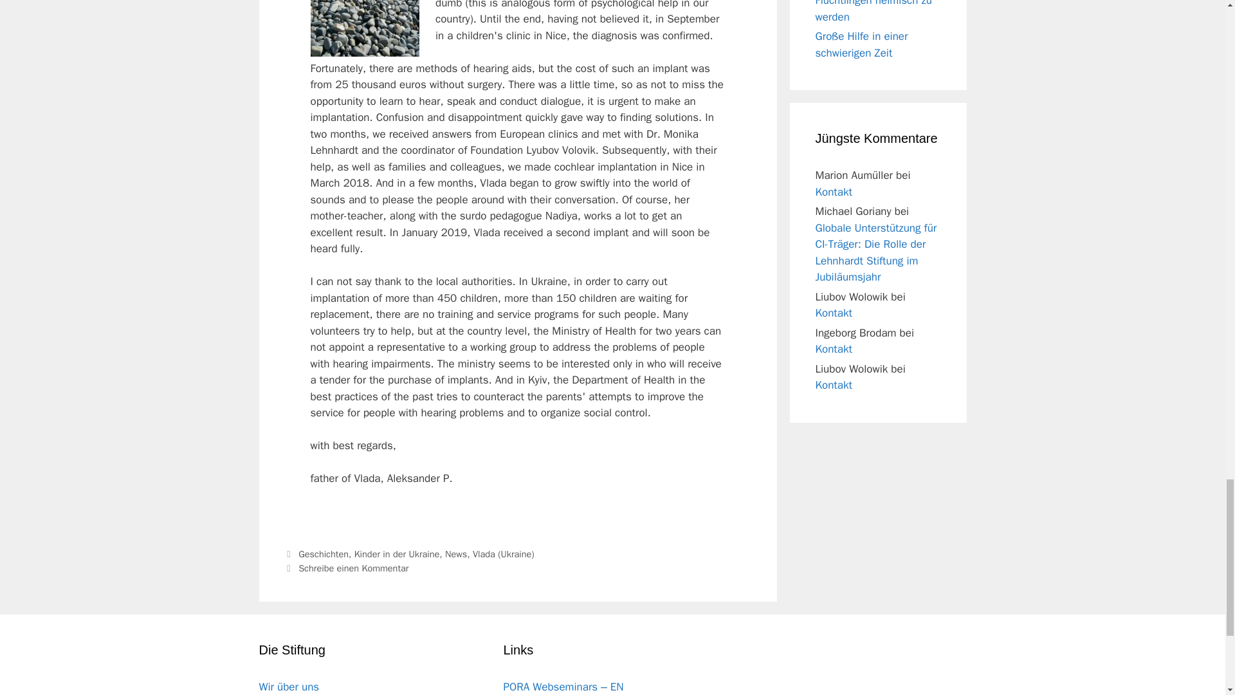  Describe the element at coordinates (354, 568) in the screenshot. I see `Schreibe einen Kommentar` at that location.